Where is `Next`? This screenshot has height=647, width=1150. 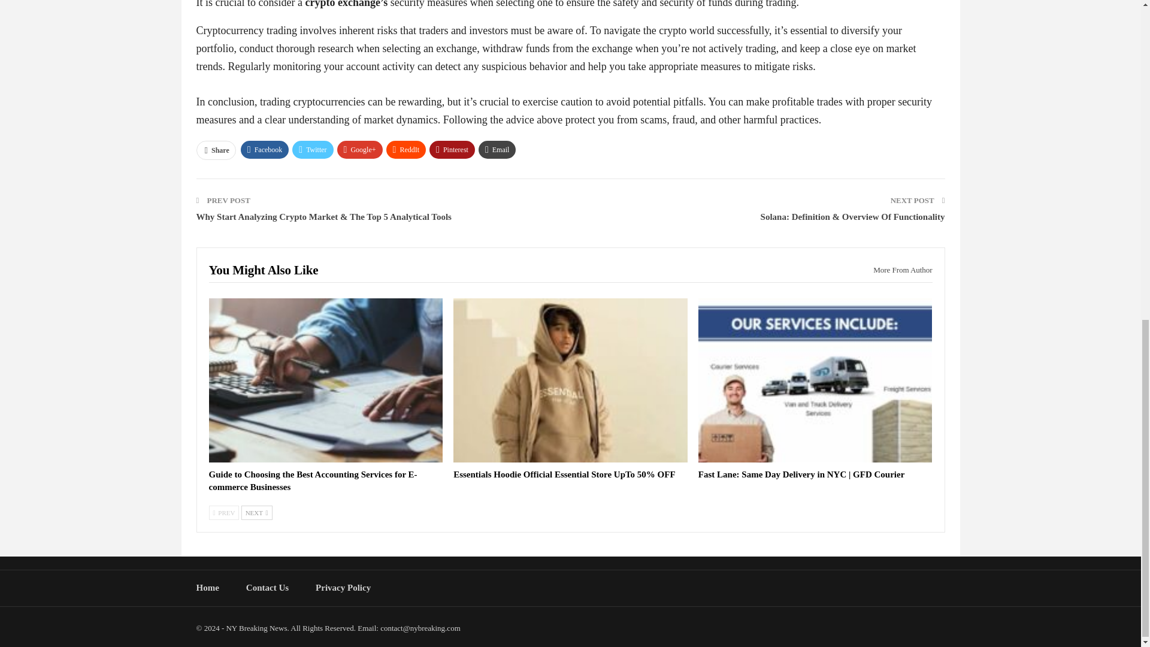 Next is located at coordinates (257, 513).